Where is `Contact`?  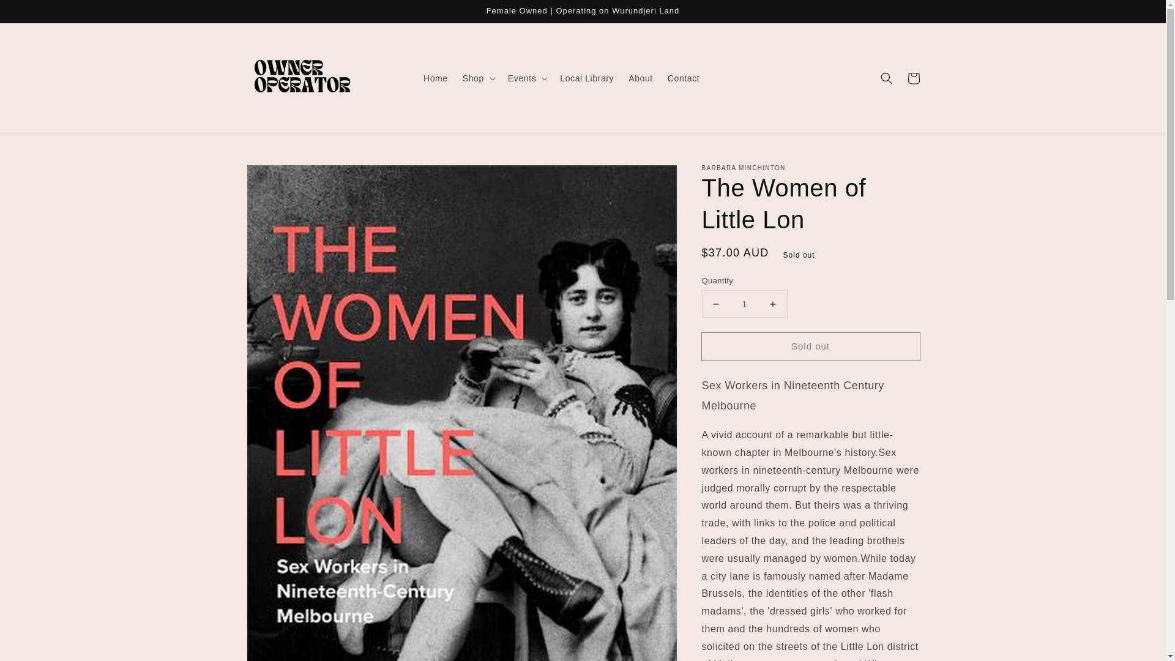
Contact is located at coordinates (684, 78).